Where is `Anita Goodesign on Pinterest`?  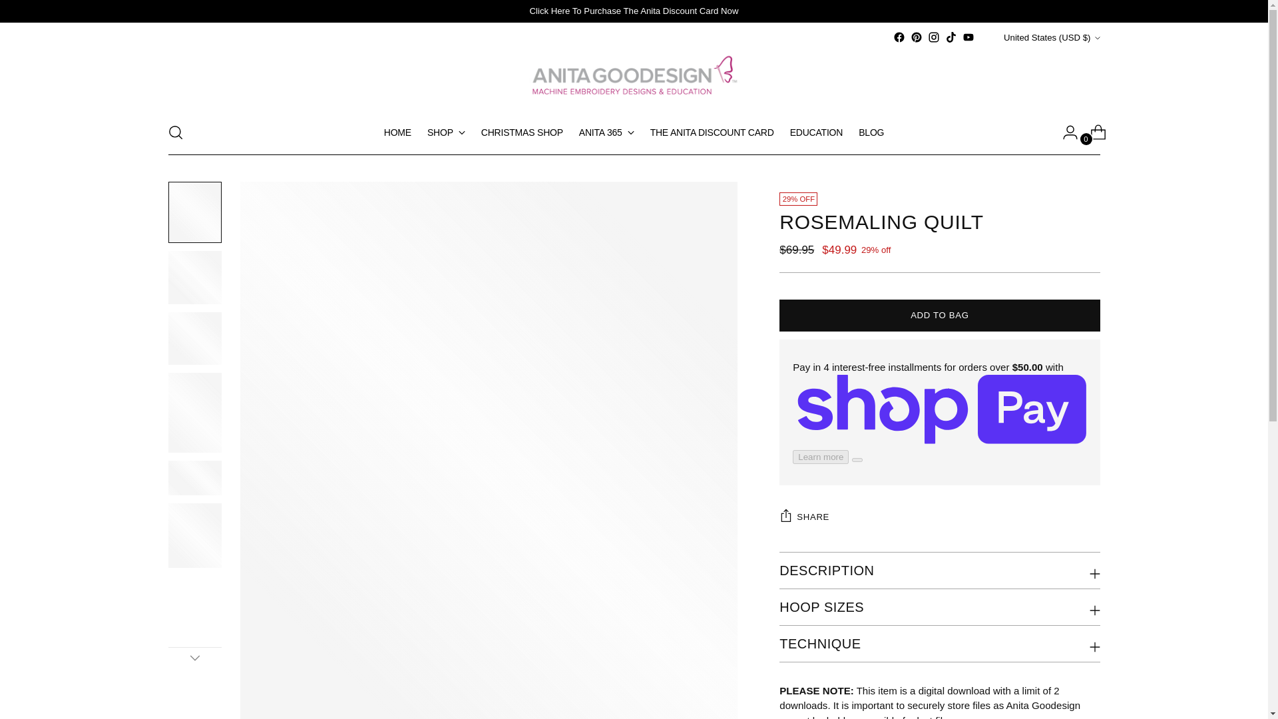
Anita Goodesign on Pinterest is located at coordinates (916, 37).